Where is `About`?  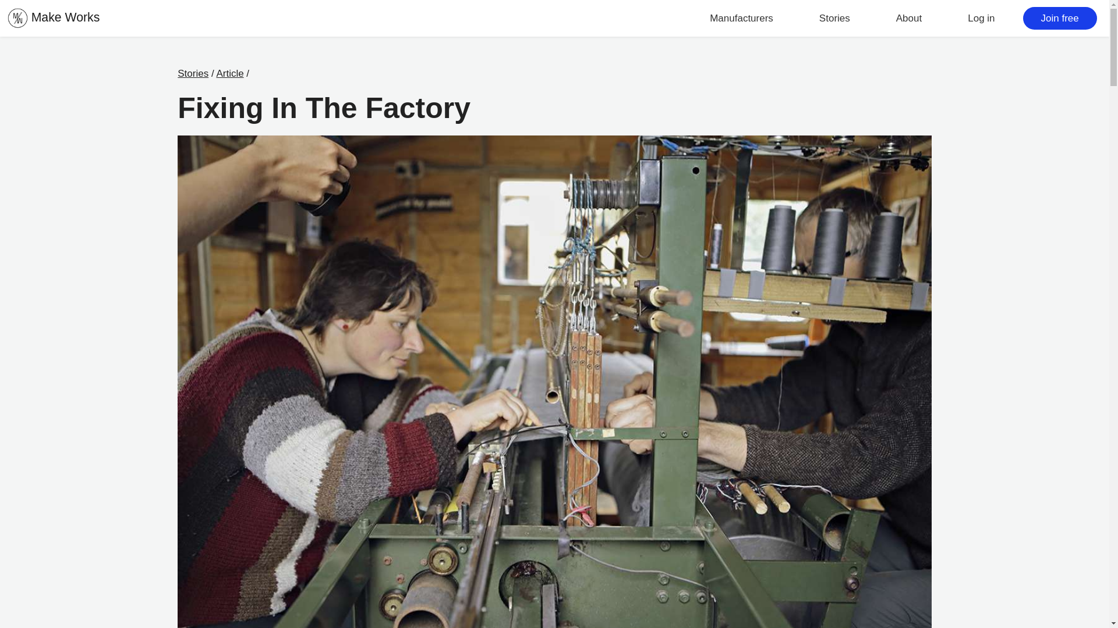
About is located at coordinates (908, 18).